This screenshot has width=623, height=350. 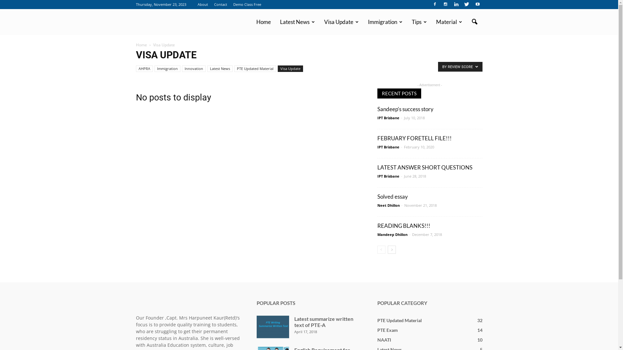 What do you see at coordinates (388, 118) in the screenshot?
I see `IPT Brisbane` at bounding box center [388, 118].